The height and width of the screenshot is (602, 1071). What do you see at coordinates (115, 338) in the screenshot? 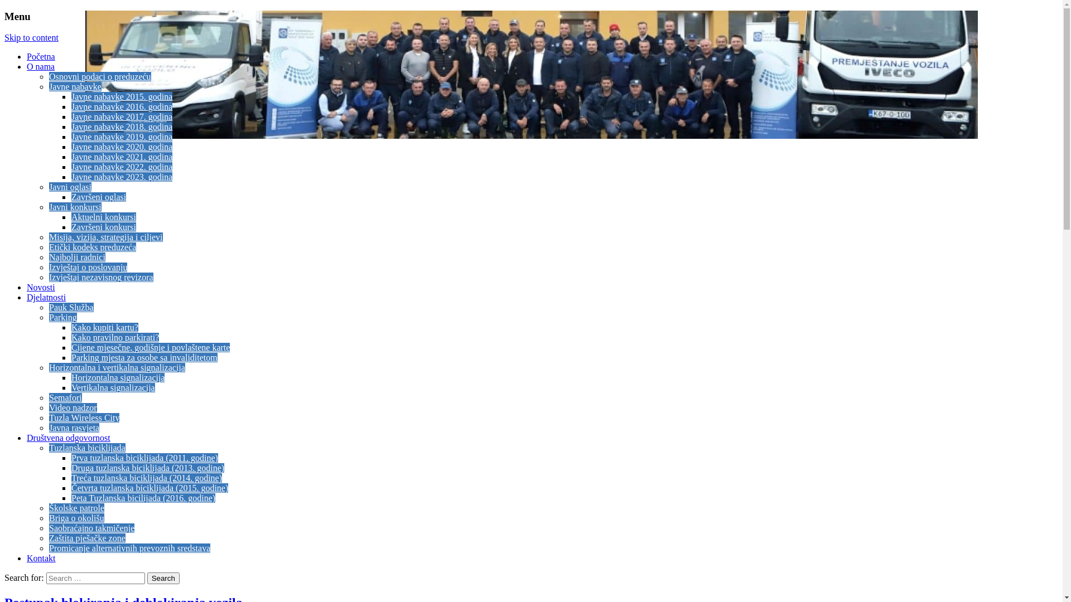
I see `Kako pravilno parkirati?` at bounding box center [115, 338].